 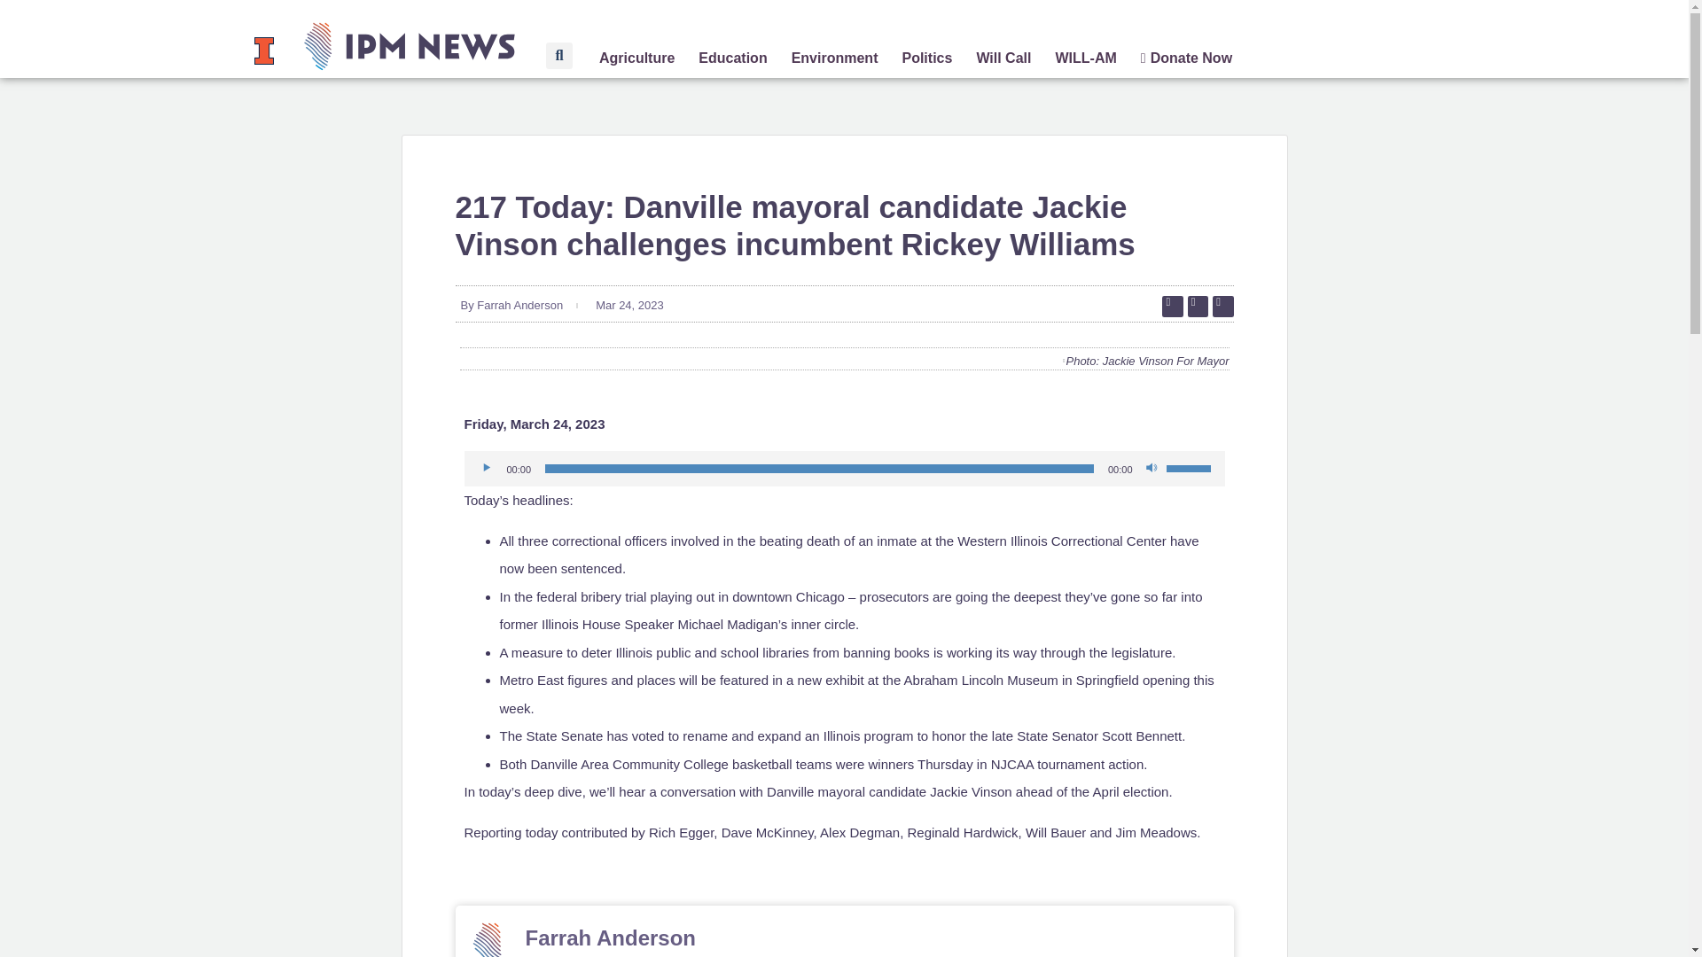 I want to click on Agriculture, so click(x=636, y=58).